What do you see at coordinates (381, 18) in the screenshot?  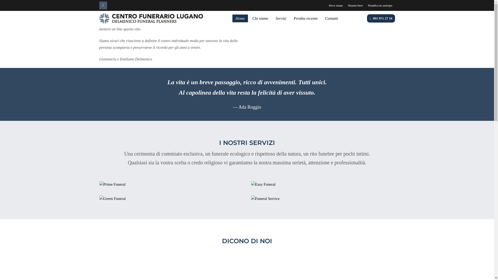 I see `091 971 27 16` at bounding box center [381, 18].